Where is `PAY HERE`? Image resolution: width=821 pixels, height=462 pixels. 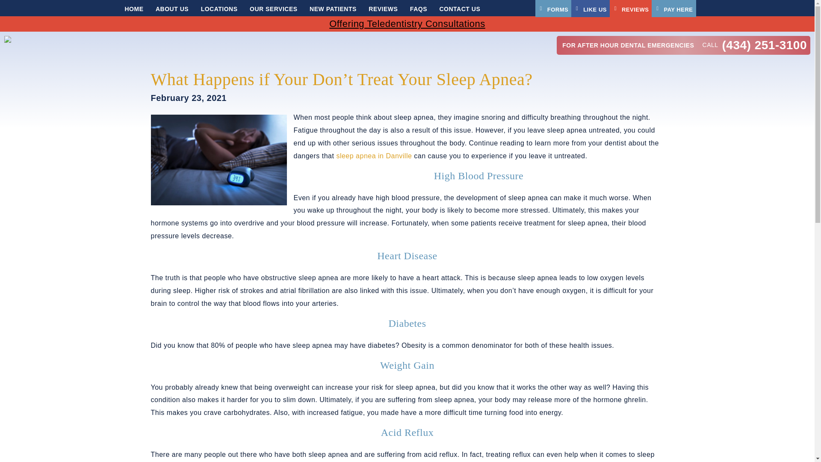 PAY HERE is located at coordinates (673, 9).